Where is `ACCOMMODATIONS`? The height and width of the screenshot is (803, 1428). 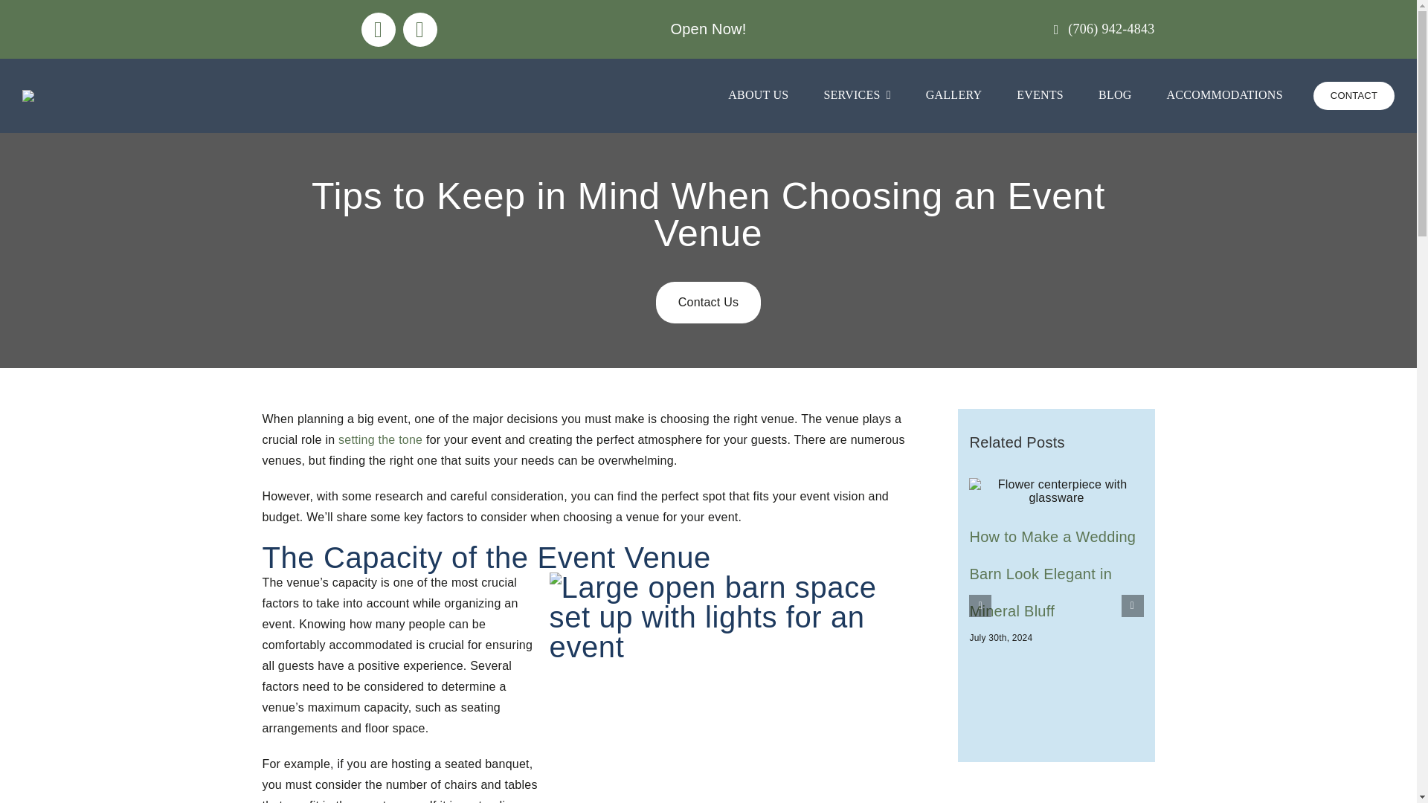
ACCOMMODATIONS is located at coordinates (1224, 95).